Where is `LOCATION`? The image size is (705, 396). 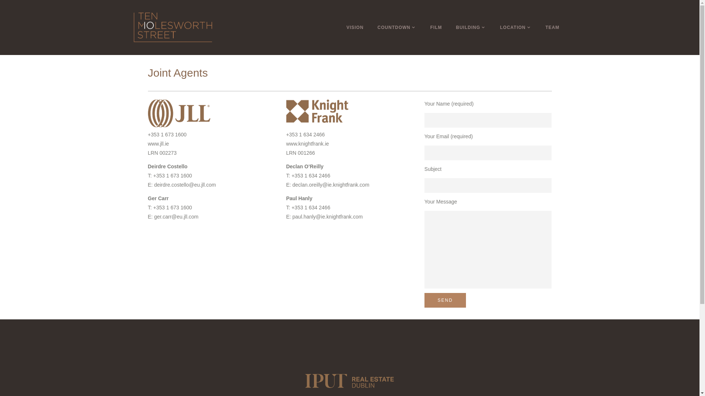 LOCATION is located at coordinates (516, 27).